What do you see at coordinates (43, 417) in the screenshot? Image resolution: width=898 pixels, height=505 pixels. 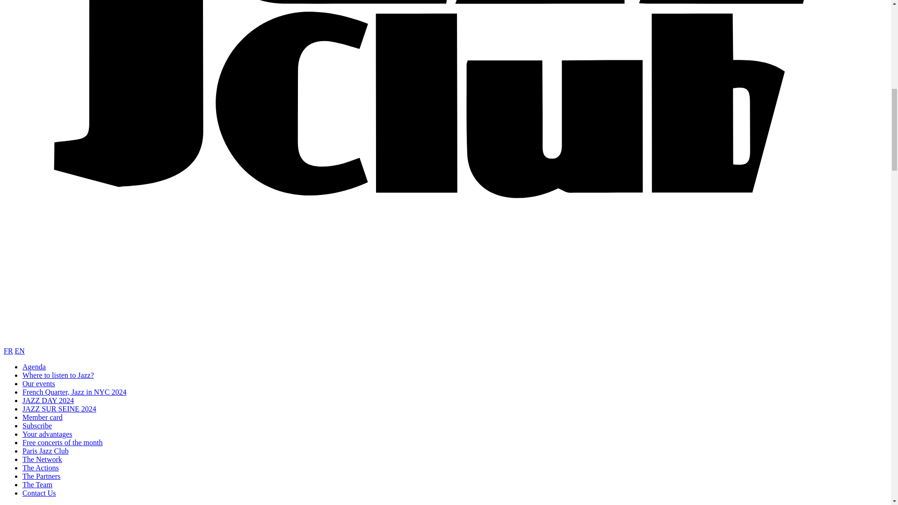 I see `Member card` at bounding box center [43, 417].